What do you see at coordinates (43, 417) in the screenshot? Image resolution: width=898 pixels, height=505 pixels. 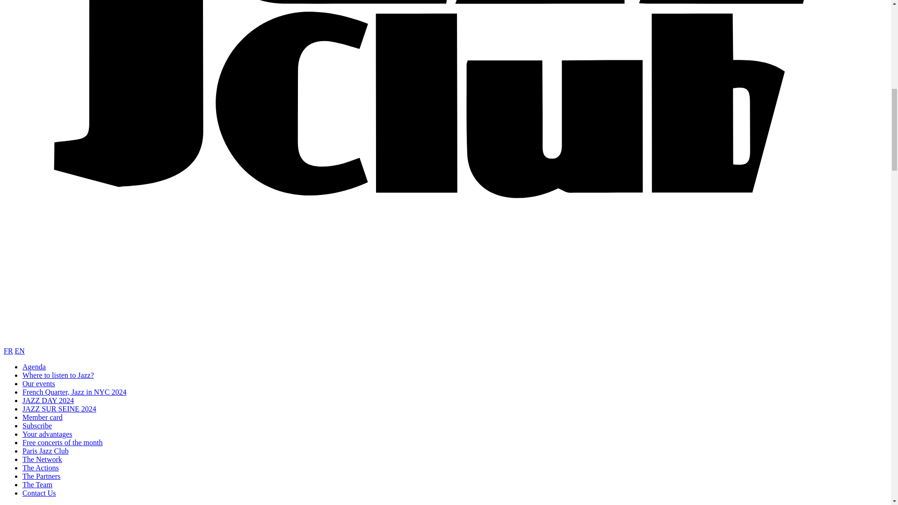 I see `Member card` at bounding box center [43, 417].